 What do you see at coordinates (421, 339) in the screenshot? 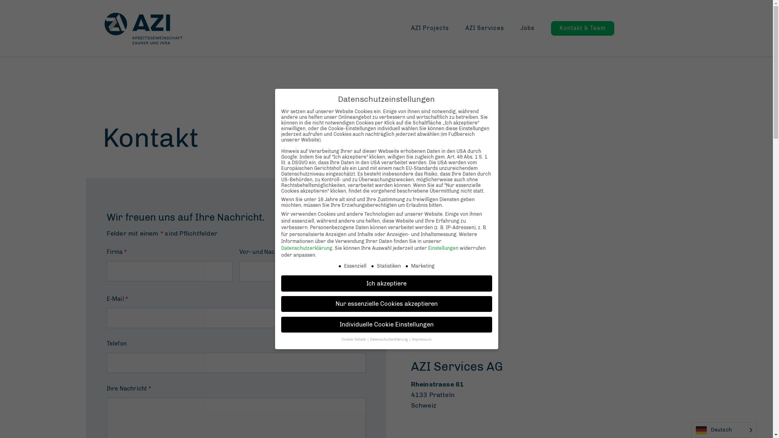
I see `Impressum` at bounding box center [421, 339].